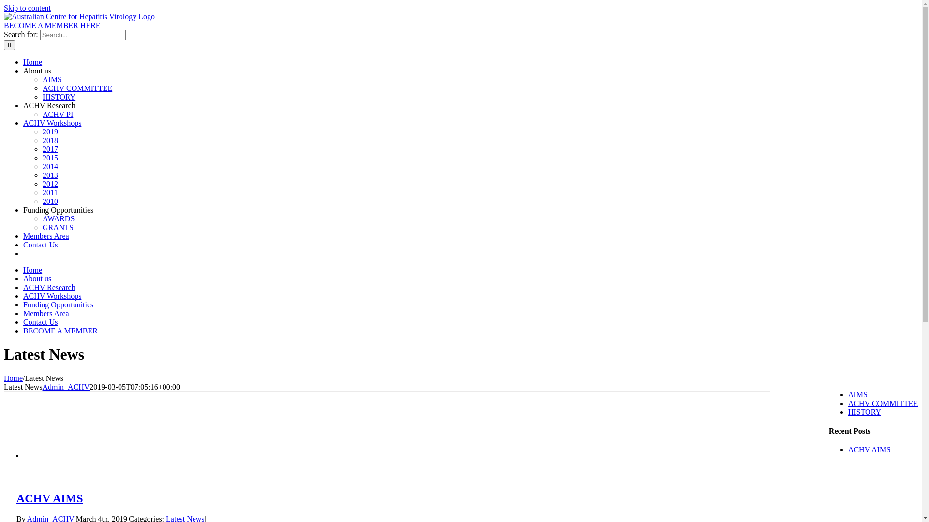 The image size is (929, 522). Describe the element at coordinates (58, 227) in the screenshot. I see `GRANTS` at that location.